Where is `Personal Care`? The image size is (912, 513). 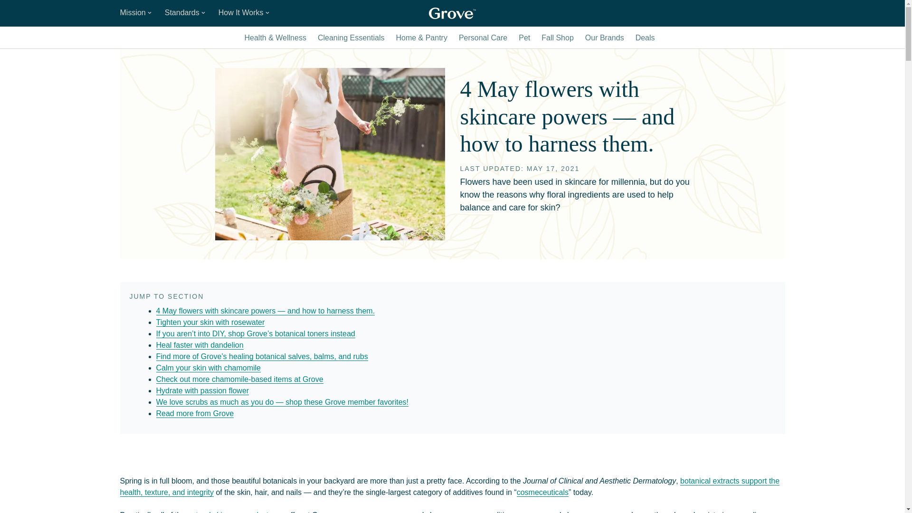
Personal Care is located at coordinates (483, 38).